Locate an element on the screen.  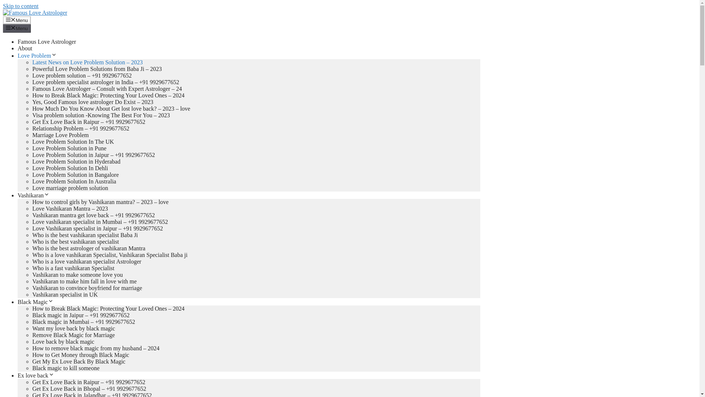
Love Problem Solution In The UK is located at coordinates (73, 142).